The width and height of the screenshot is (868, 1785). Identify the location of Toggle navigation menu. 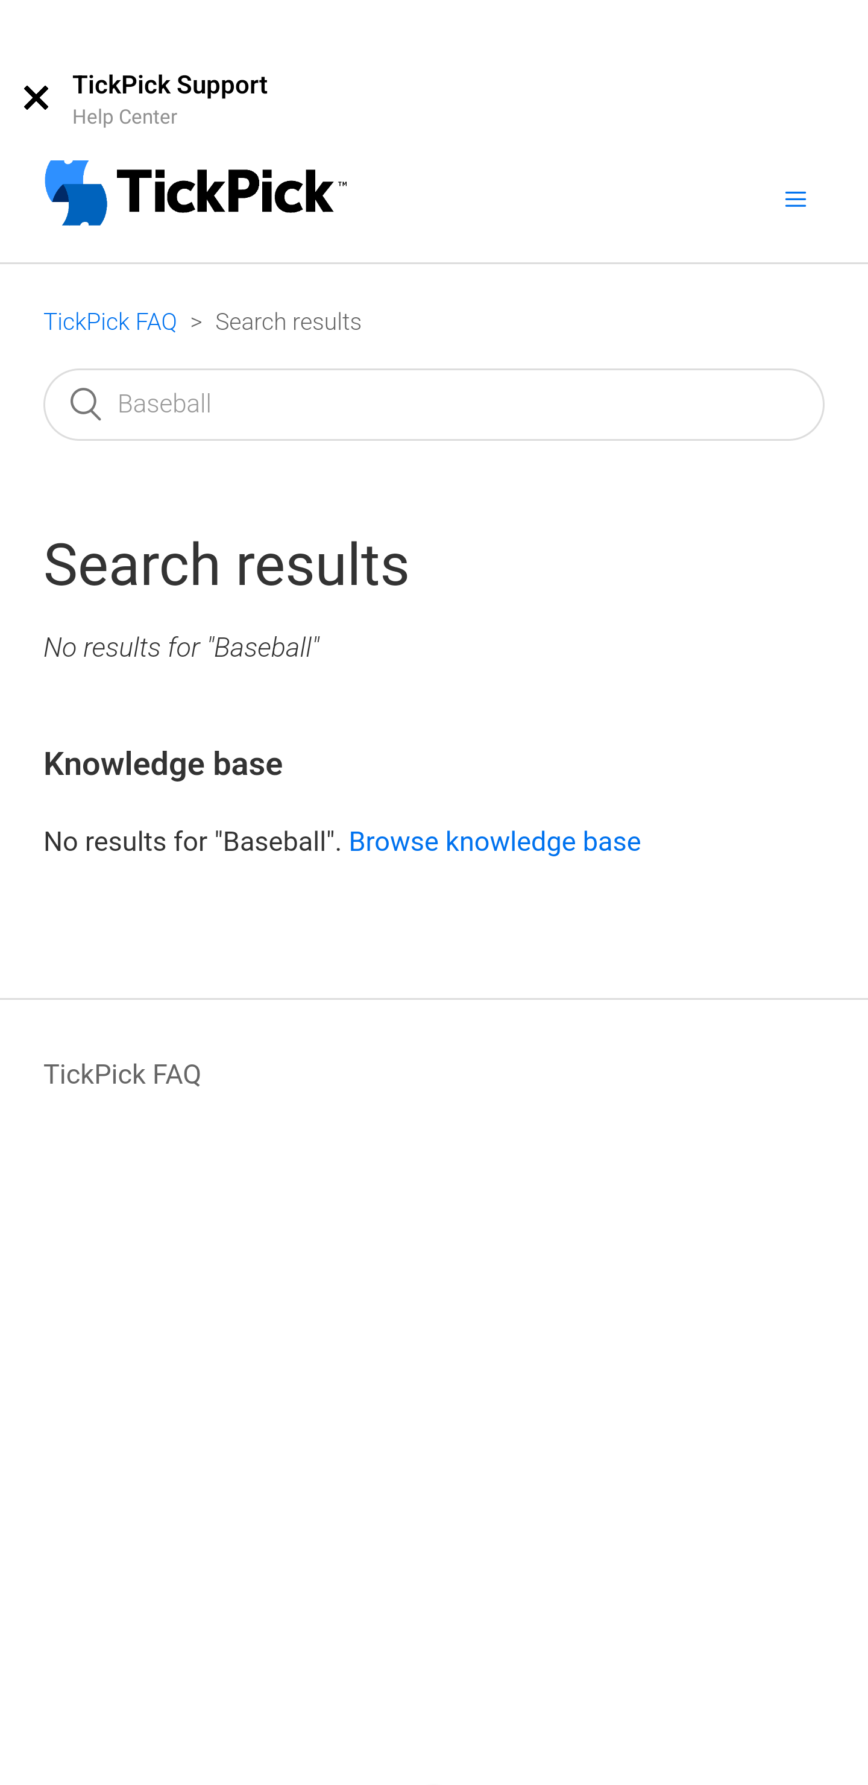
(795, 198).